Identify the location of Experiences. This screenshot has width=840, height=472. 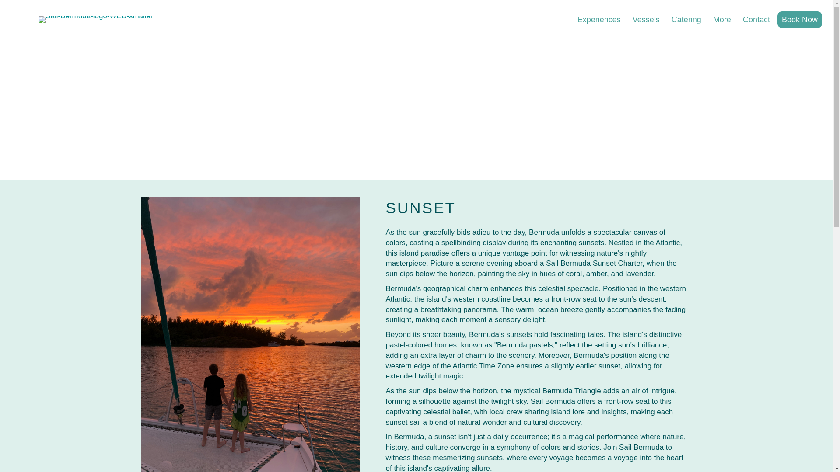
(598, 19).